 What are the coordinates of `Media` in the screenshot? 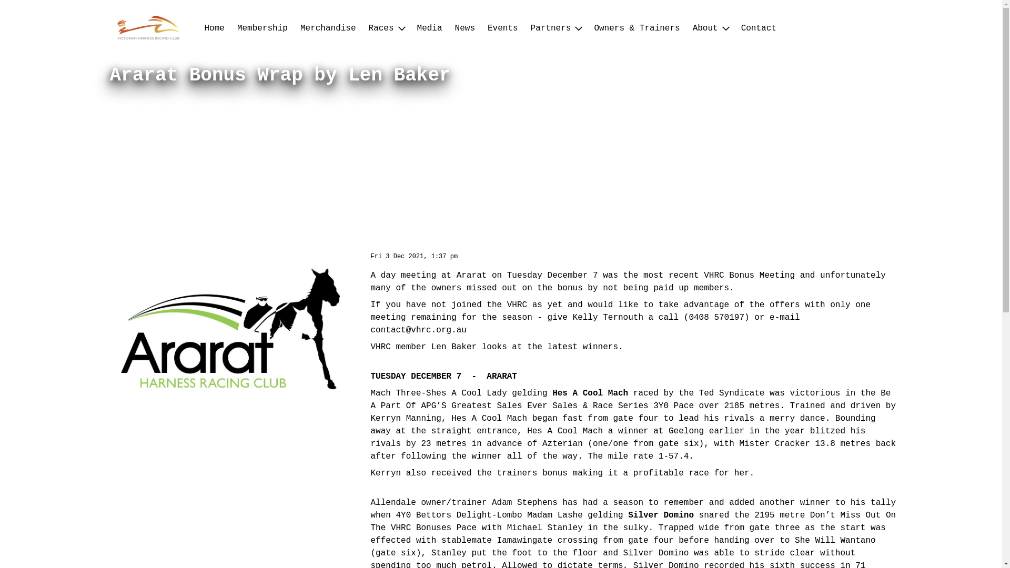 It's located at (430, 28).